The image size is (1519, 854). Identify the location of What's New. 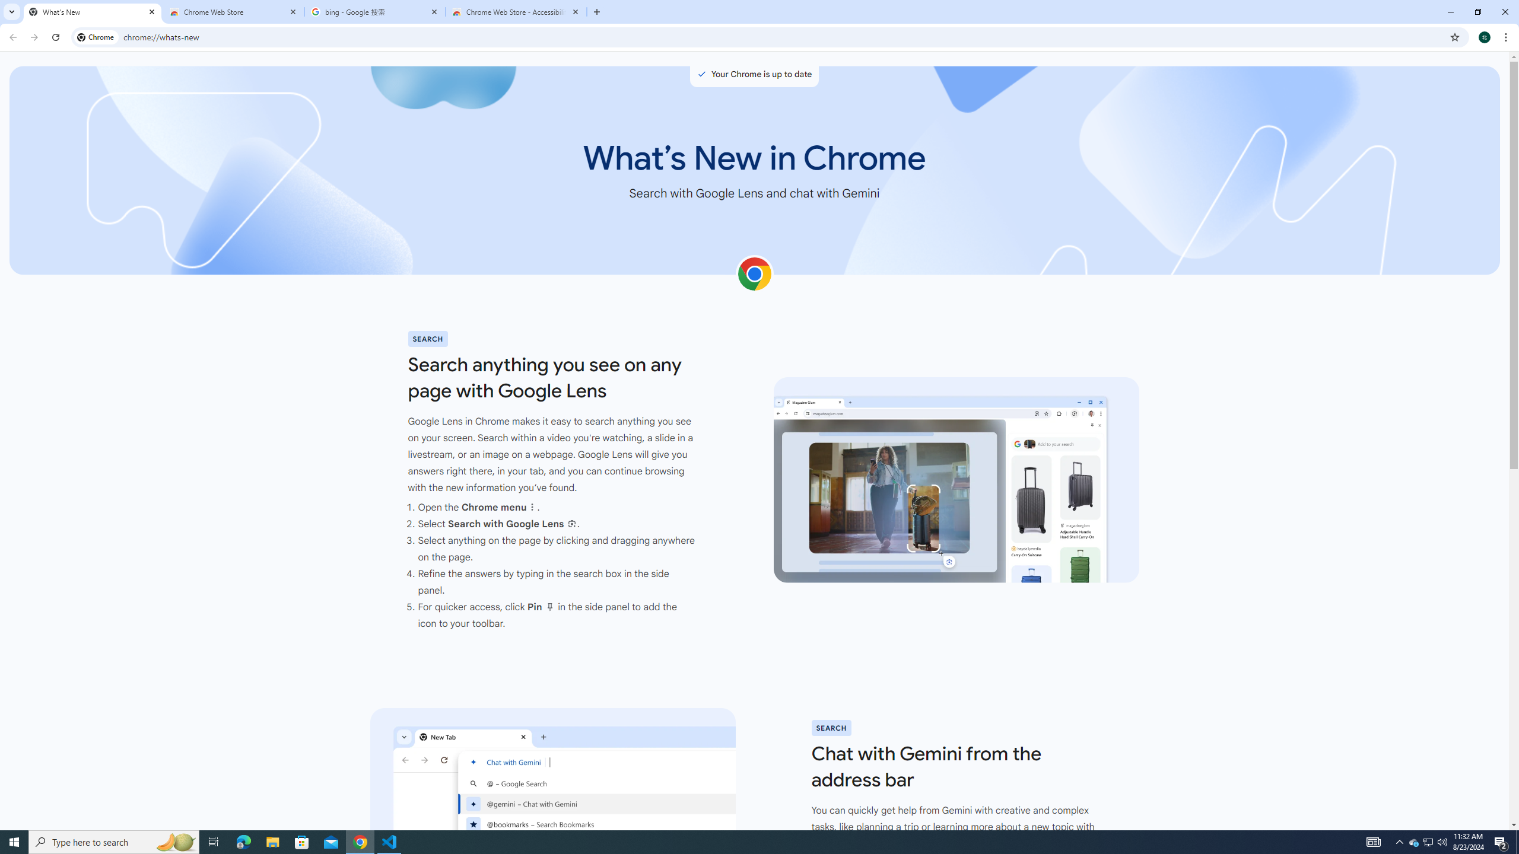
(93, 12).